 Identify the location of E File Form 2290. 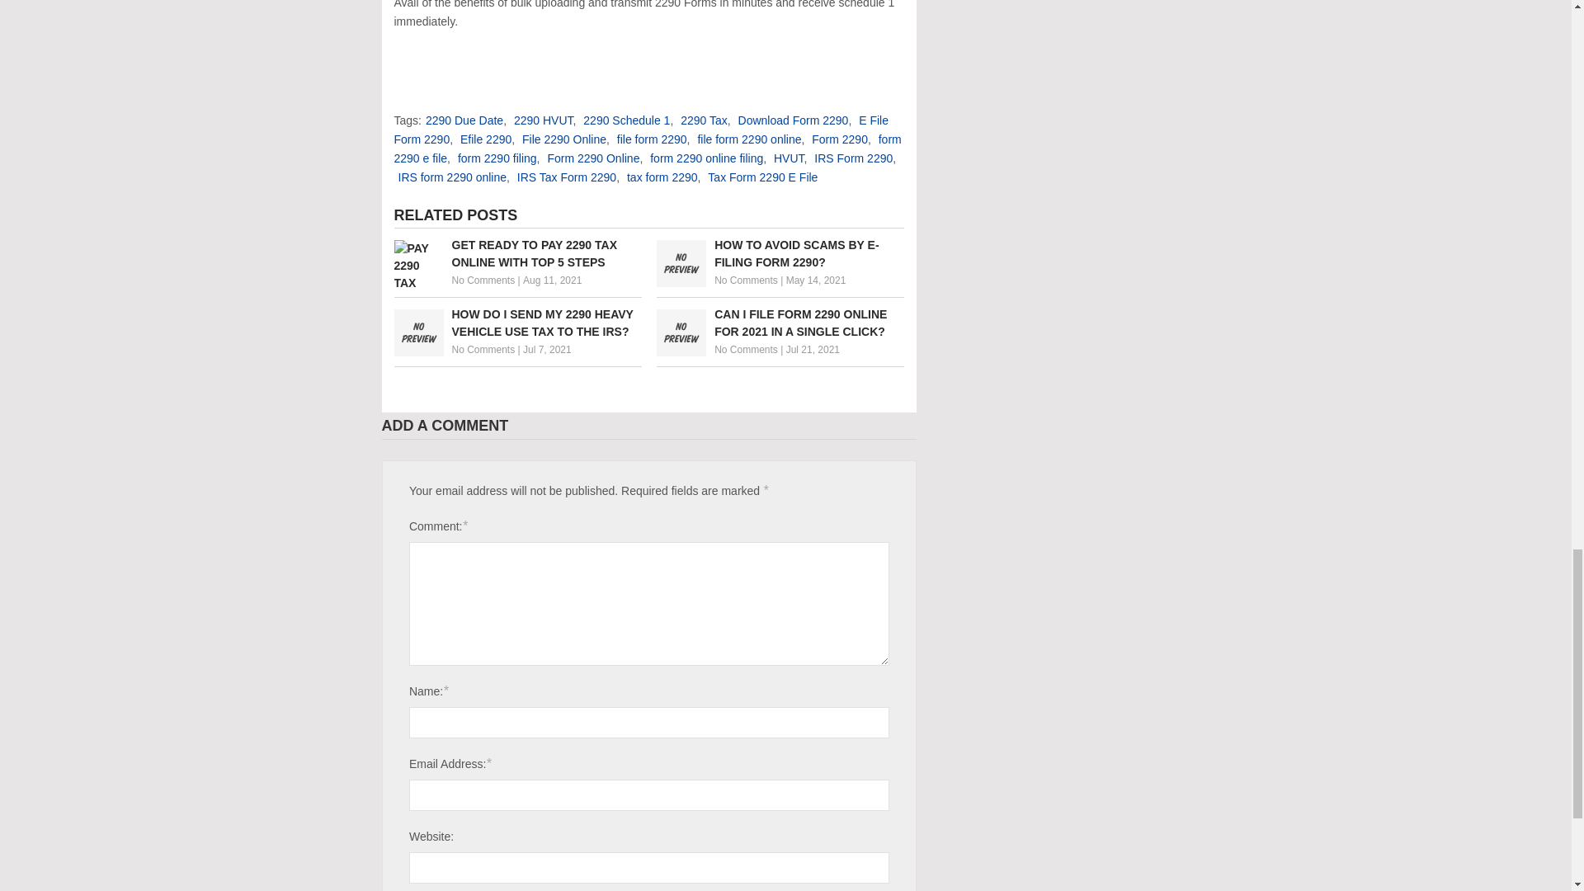
(642, 130).